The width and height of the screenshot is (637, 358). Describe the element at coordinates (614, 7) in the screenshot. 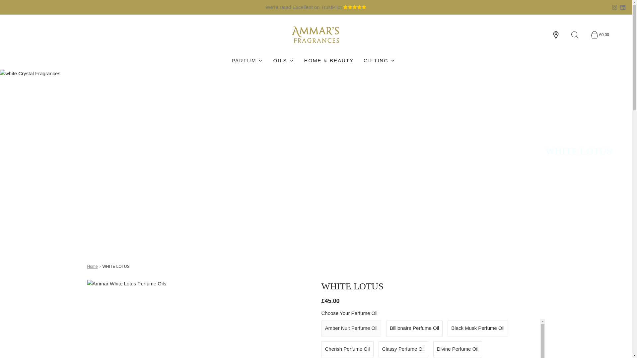

I see `Instagram icon` at that location.